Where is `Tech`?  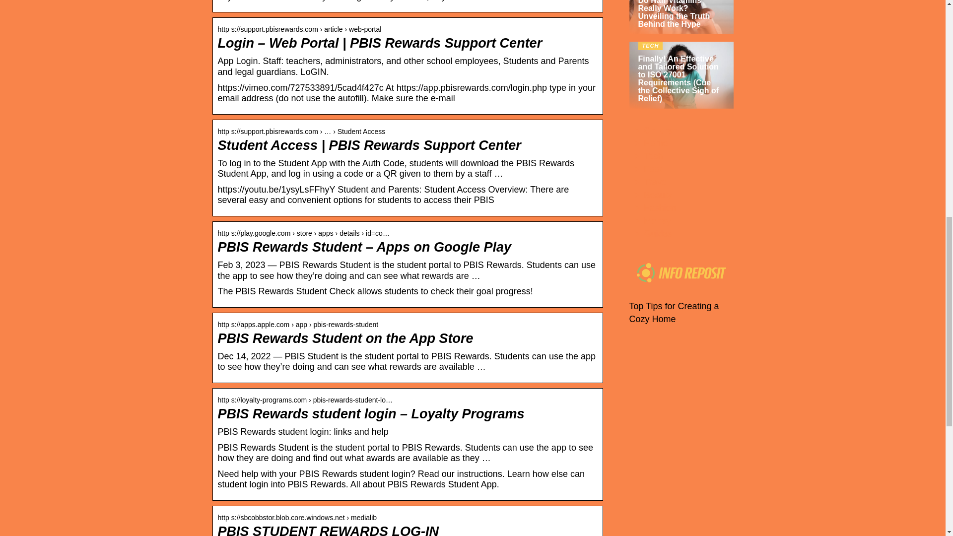
Tech is located at coordinates (653, 156).